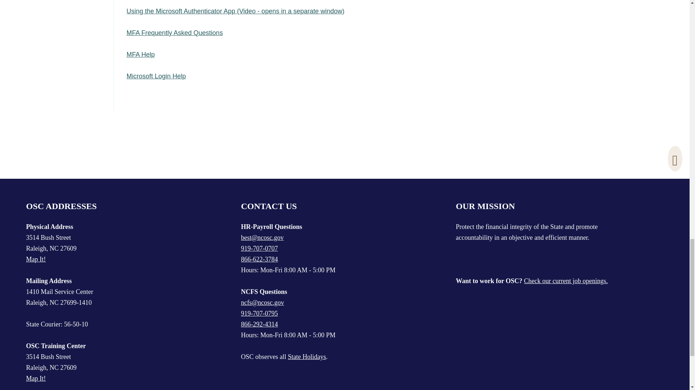  Describe the element at coordinates (156, 76) in the screenshot. I see `Microsoft Login Help` at that location.